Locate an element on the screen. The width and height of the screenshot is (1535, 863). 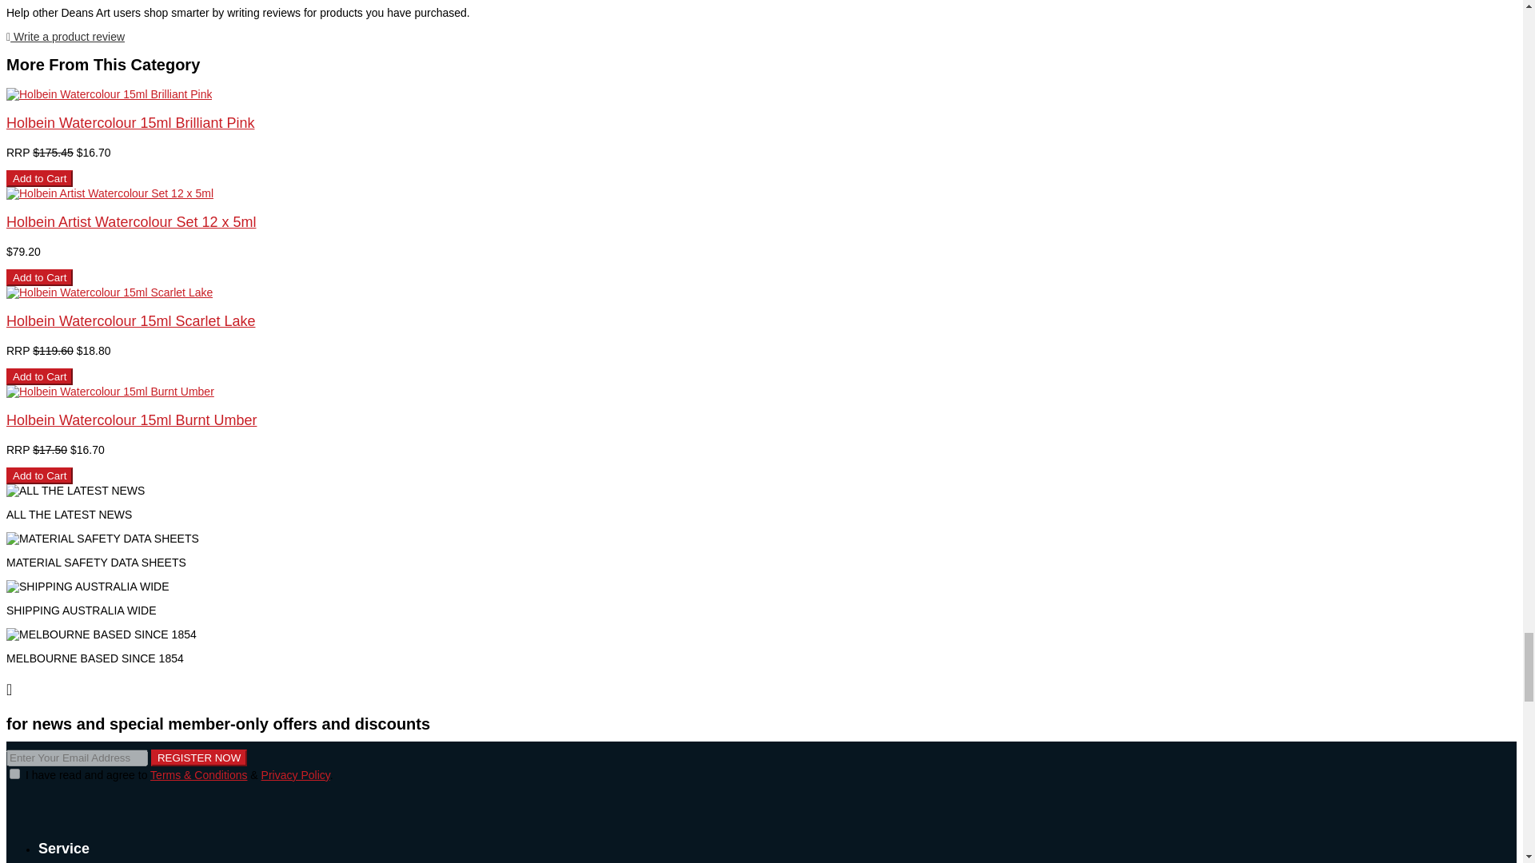
y is located at coordinates (14, 774).